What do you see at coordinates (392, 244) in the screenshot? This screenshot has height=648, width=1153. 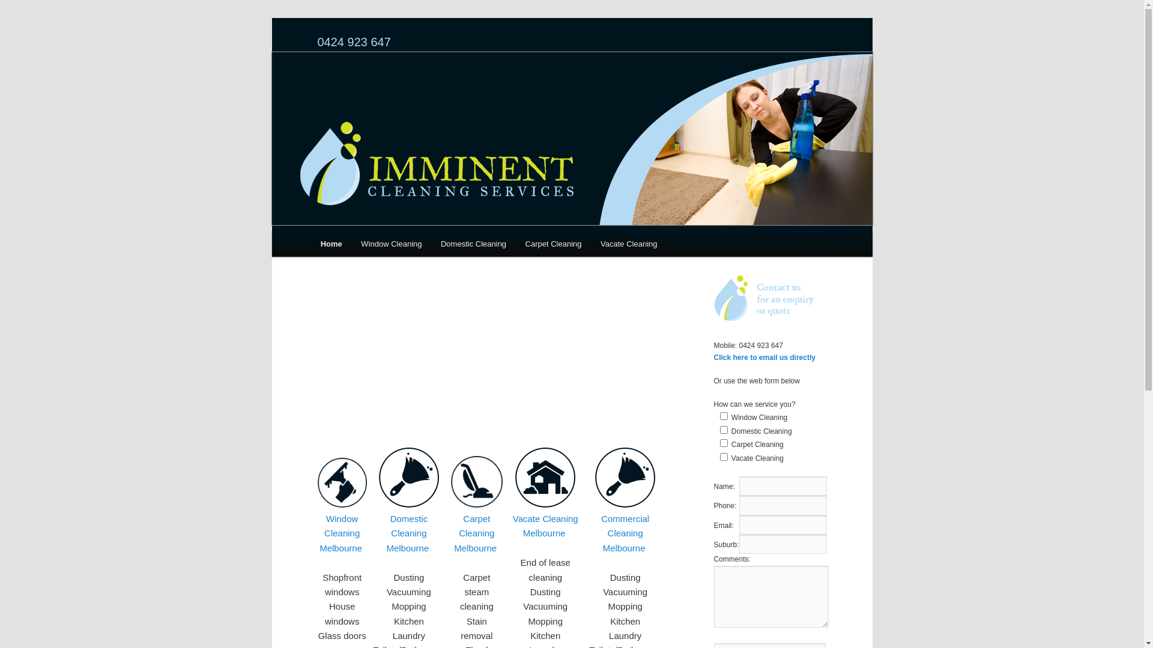 I see `Window Cleaning` at bounding box center [392, 244].